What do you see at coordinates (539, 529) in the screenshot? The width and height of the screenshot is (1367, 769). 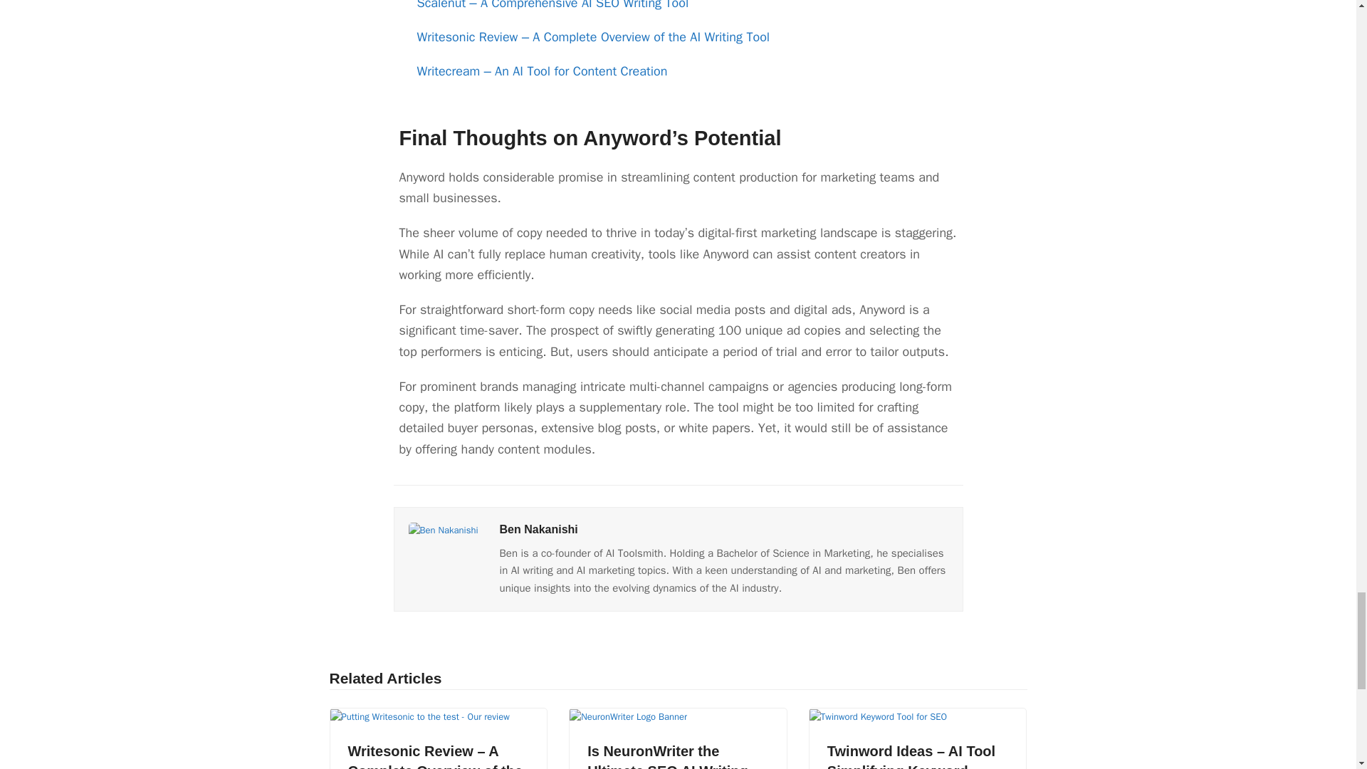 I see `Visit Author Page` at bounding box center [539, 529].